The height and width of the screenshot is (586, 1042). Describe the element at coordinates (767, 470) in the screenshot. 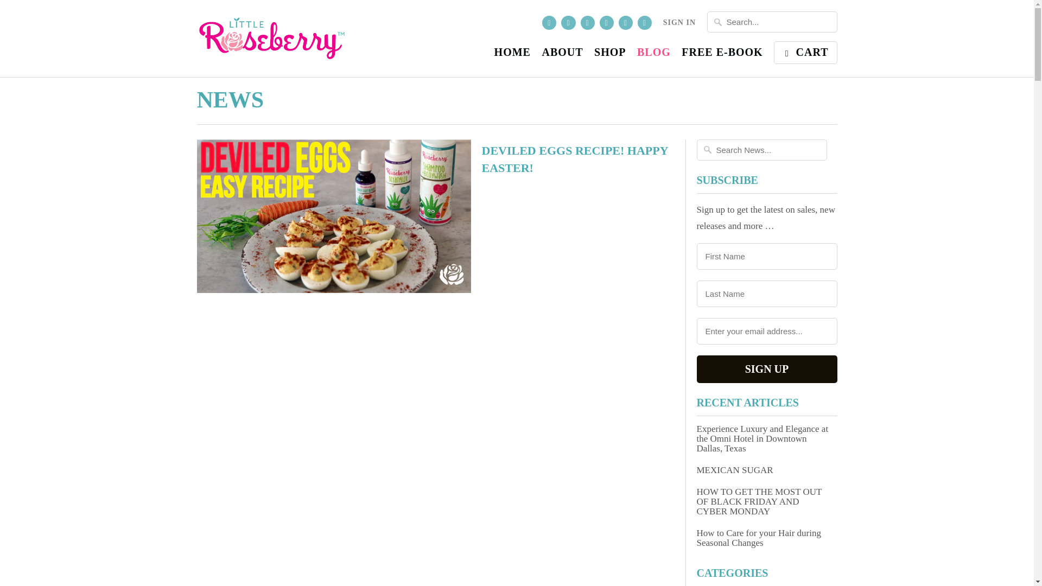

I see `MEXICAN SUGAR` at that location.